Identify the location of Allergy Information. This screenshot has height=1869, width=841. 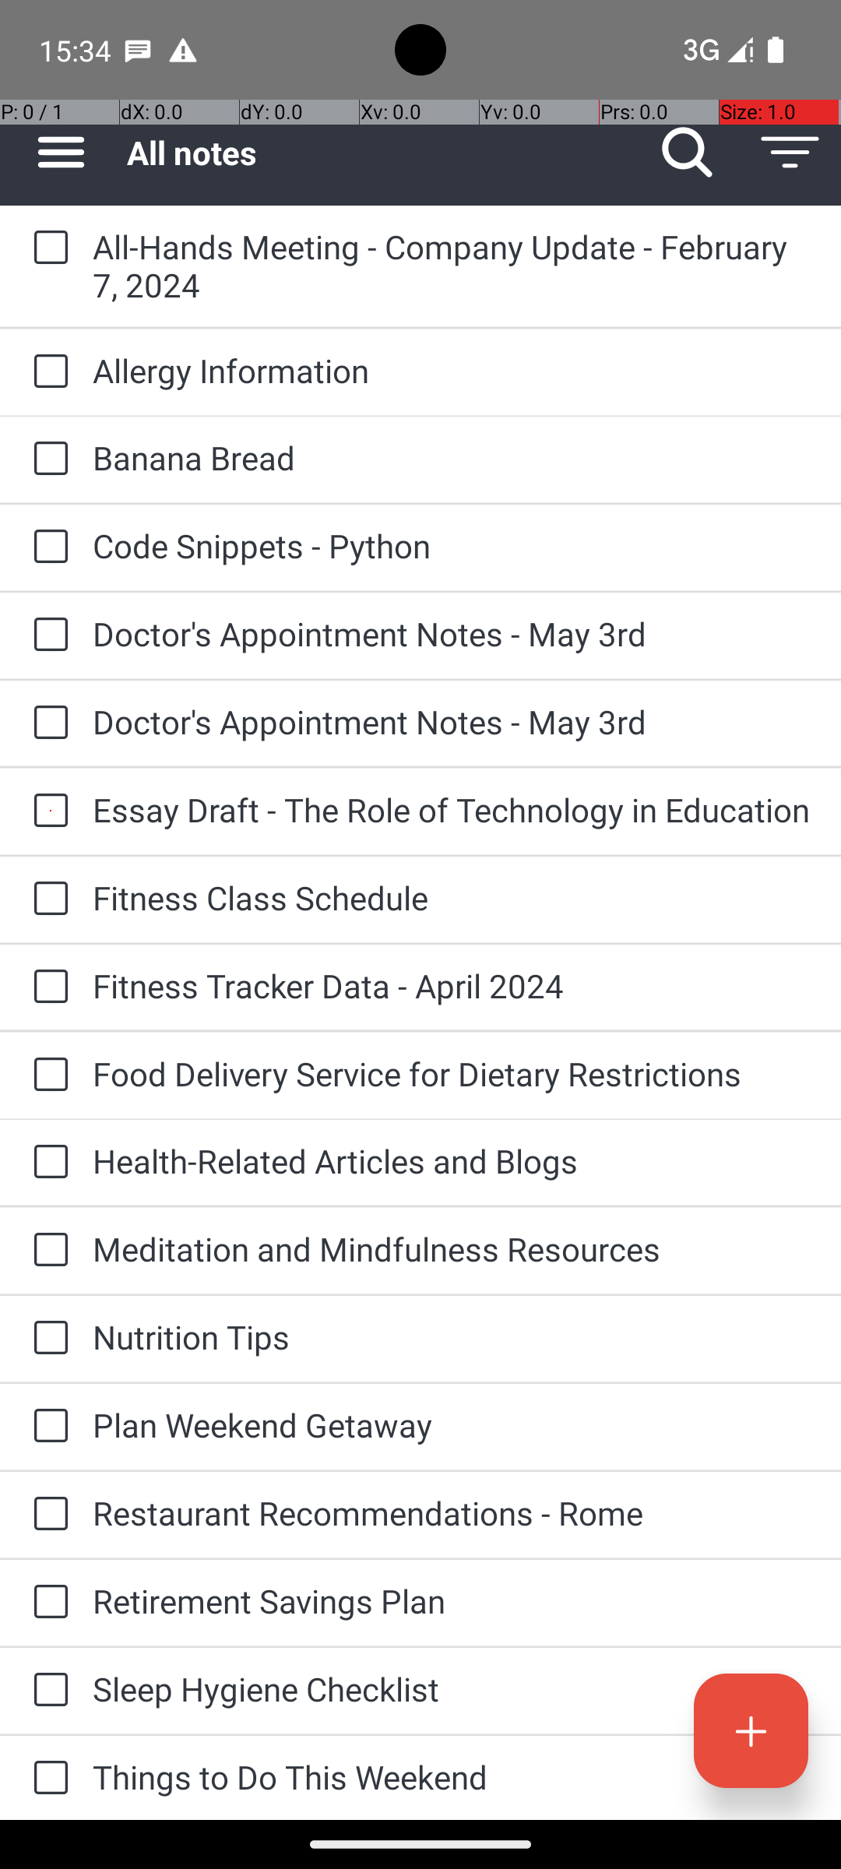
(452, 371).